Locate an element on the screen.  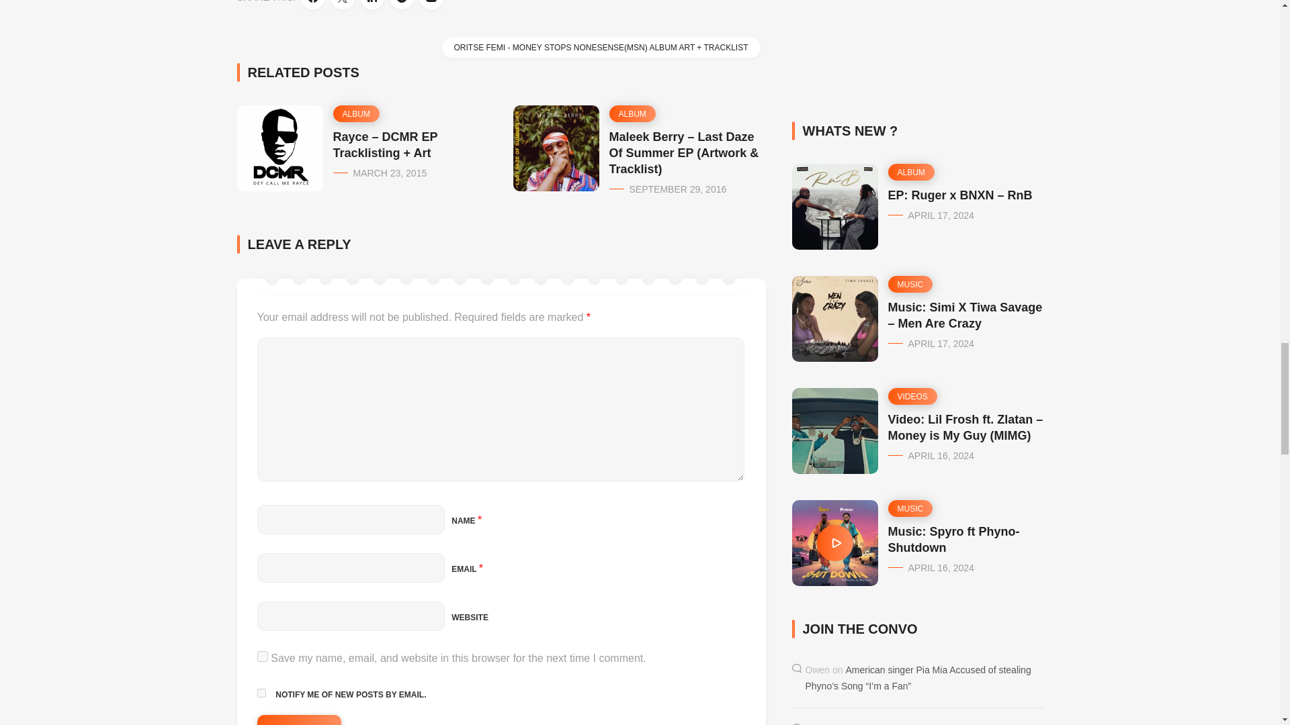
subscribe is located at coordinates (261, 693).